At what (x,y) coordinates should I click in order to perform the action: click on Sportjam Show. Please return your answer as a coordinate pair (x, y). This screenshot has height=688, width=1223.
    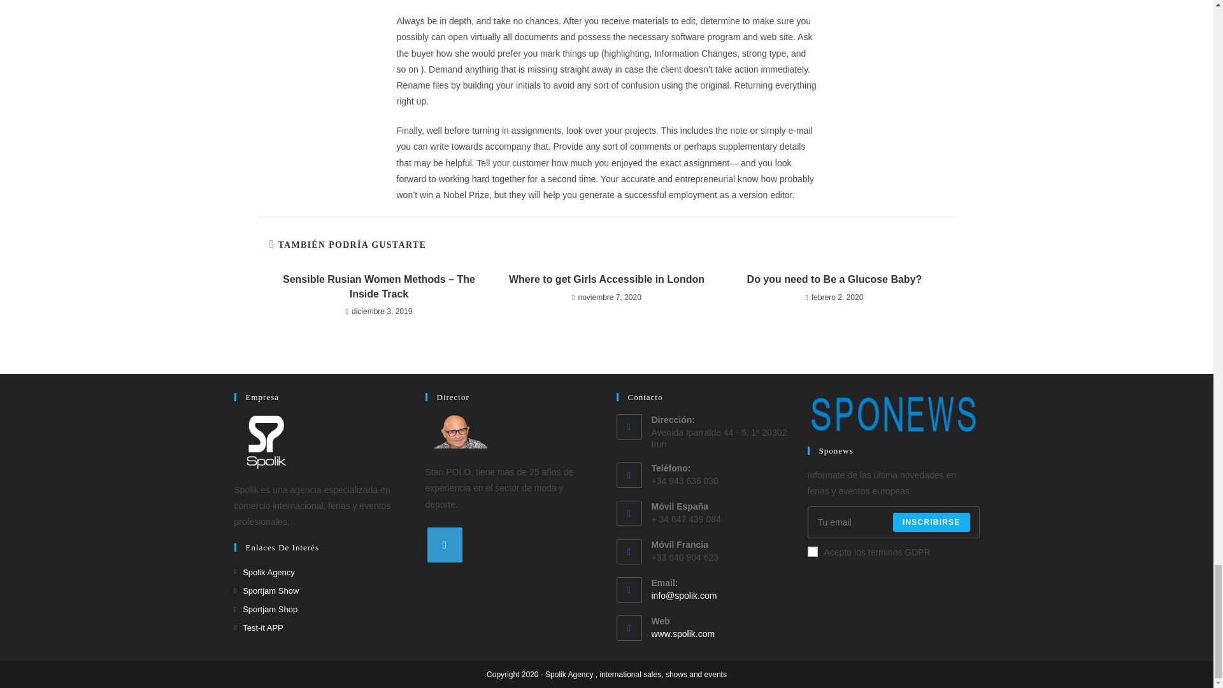
    Looking at the image, I should click on (267, 590).